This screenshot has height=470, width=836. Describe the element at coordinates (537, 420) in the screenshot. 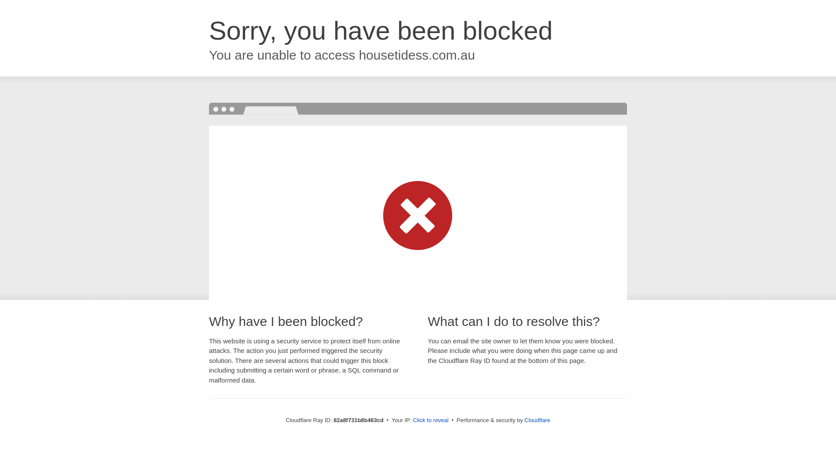

I see `Cloudflare` at that location.